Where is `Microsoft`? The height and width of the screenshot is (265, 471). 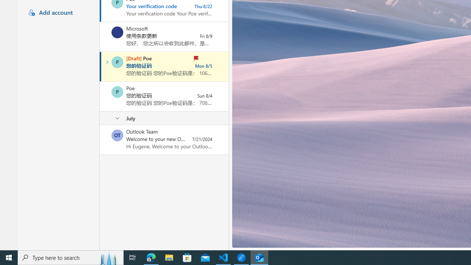 Microsoft is located at coordinates (117, 32).